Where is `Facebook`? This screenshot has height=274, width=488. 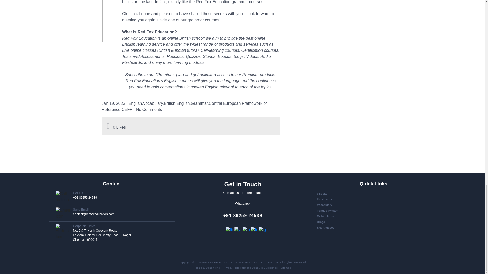 Facebook is located at coordinates (230, 229).